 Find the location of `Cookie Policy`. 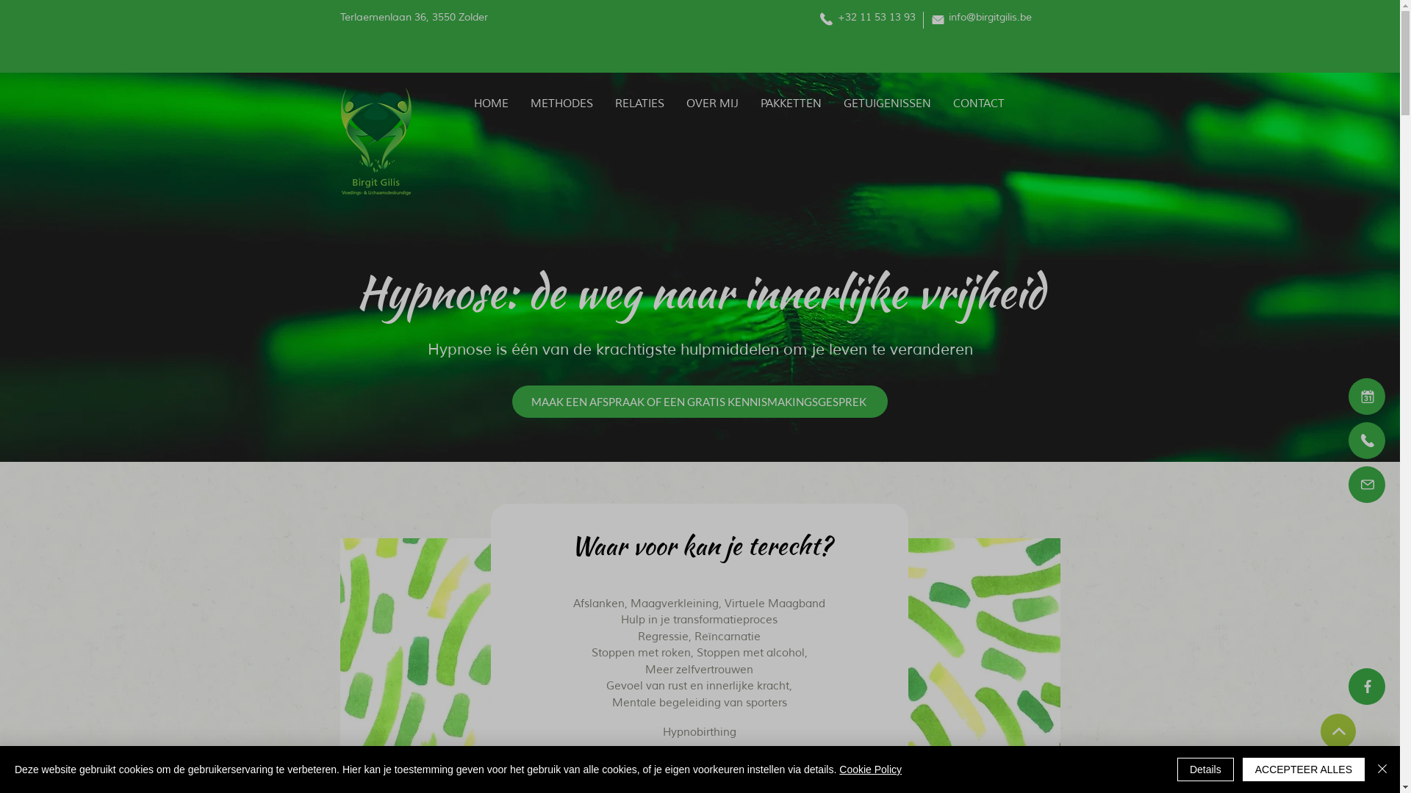

Cookie Policy is located at coordinates (870, 770).